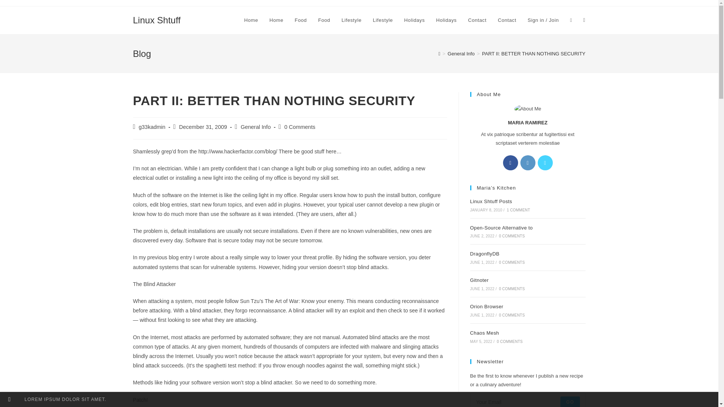 This screenshot has height=407, width=724. Describe the element at coordinates (256, 127) in the screenshot. I see `General Info` at that location.